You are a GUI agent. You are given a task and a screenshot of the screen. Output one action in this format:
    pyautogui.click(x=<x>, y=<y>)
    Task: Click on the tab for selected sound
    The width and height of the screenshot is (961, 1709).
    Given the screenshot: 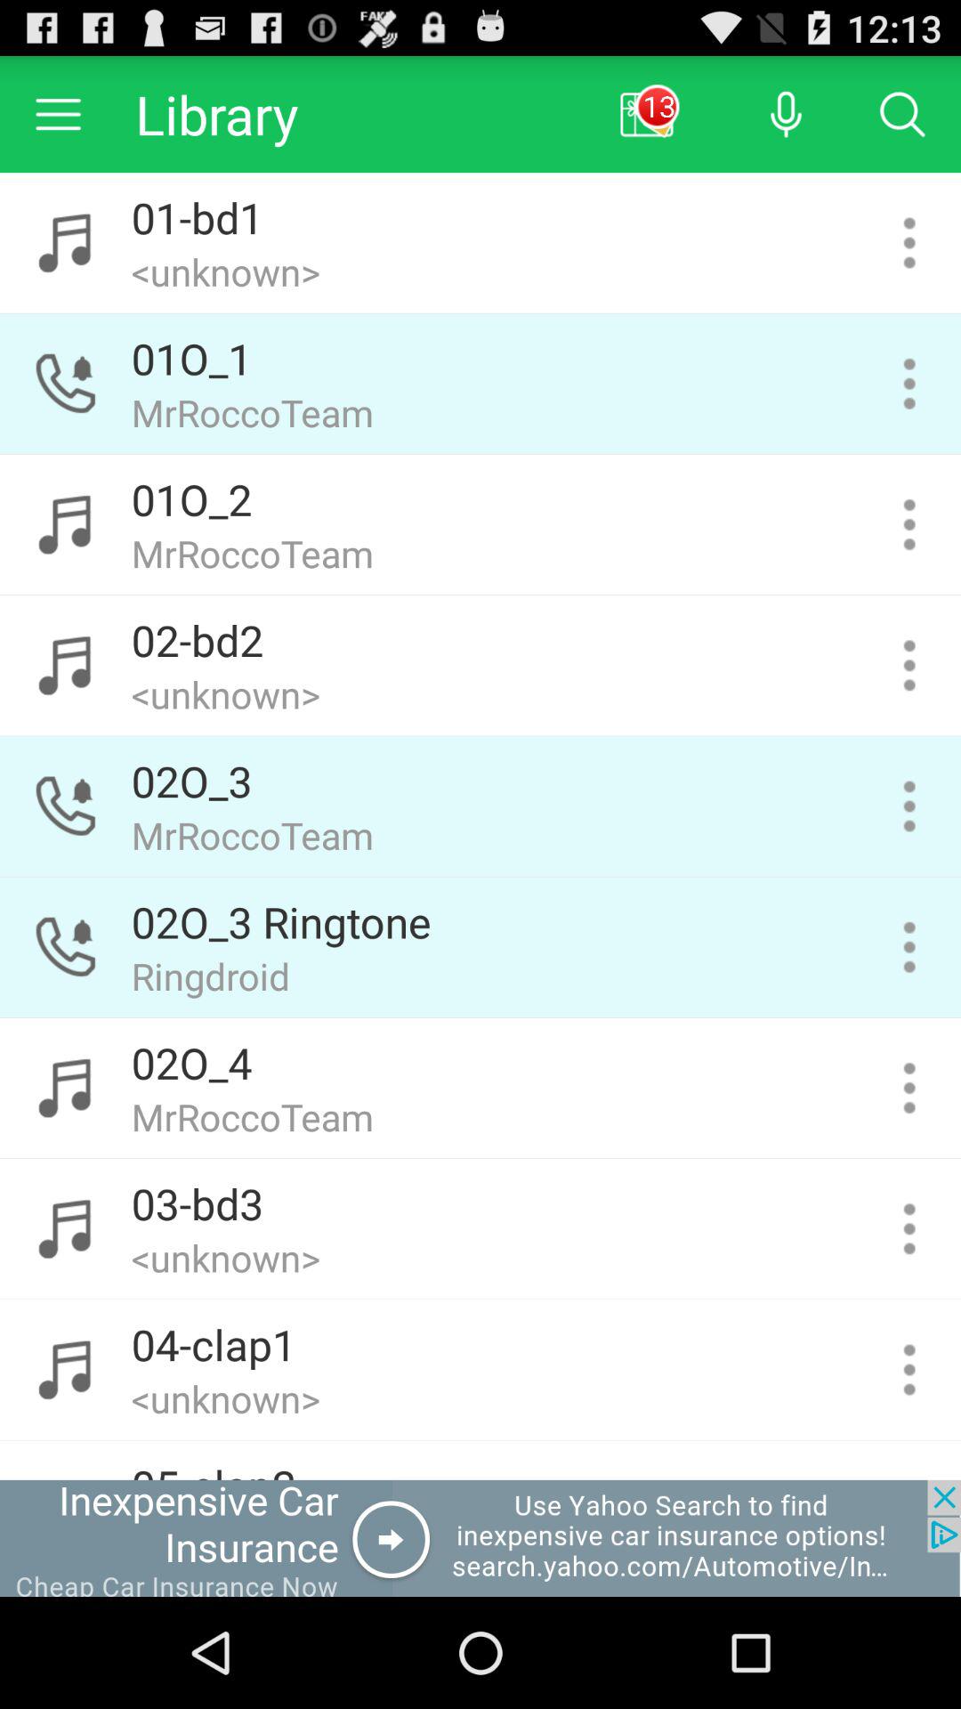 What is the action you would take?
    pyautogui.click(x=909, y=1369)
    